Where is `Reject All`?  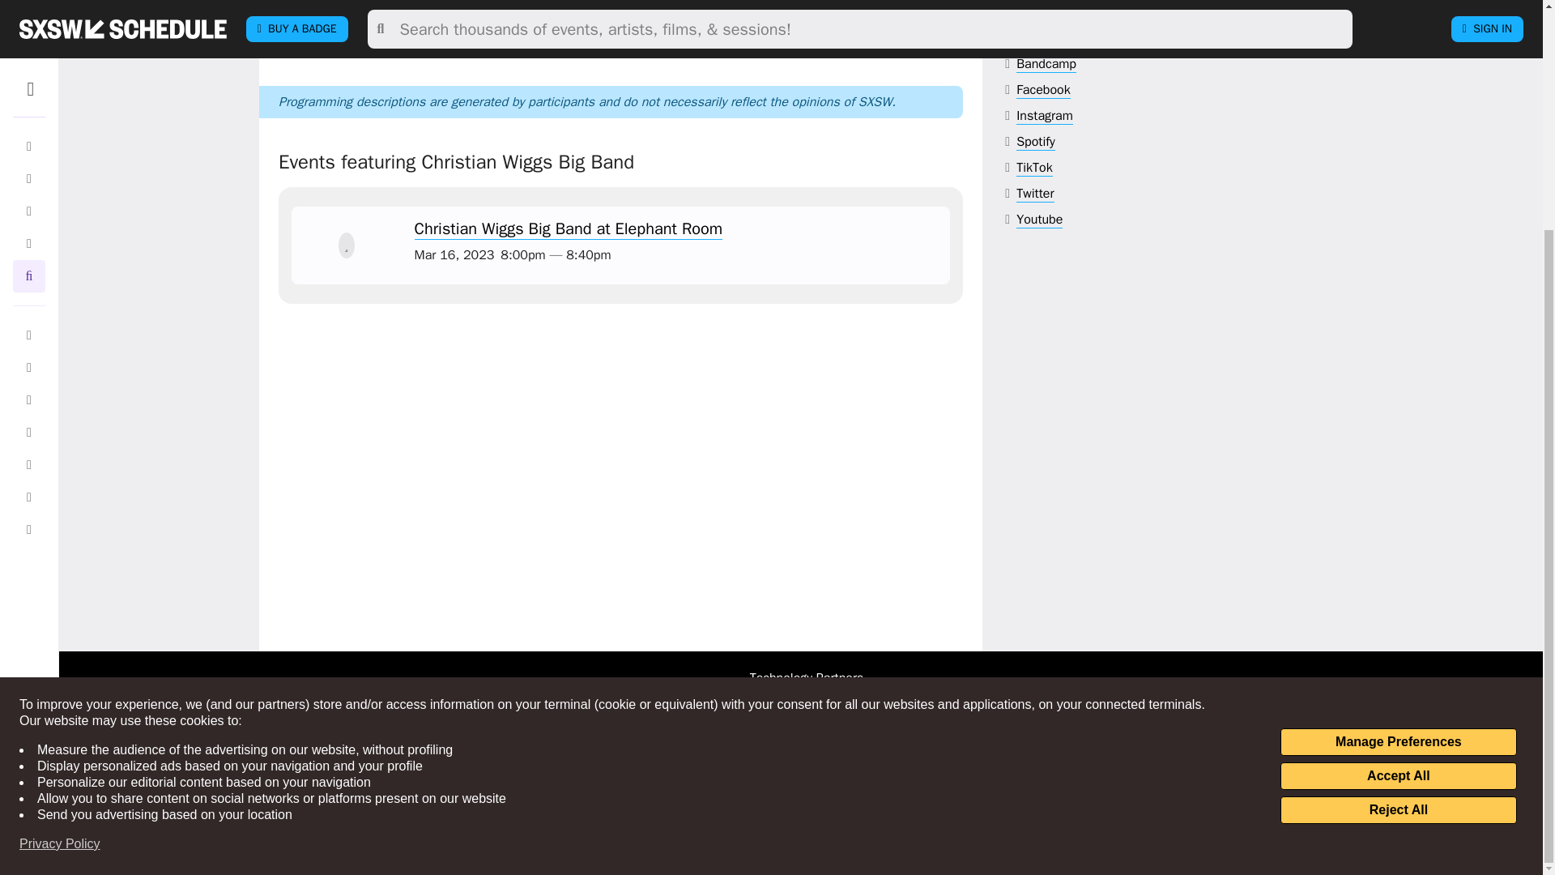 Reject All is located at coordinates (1398, 509).